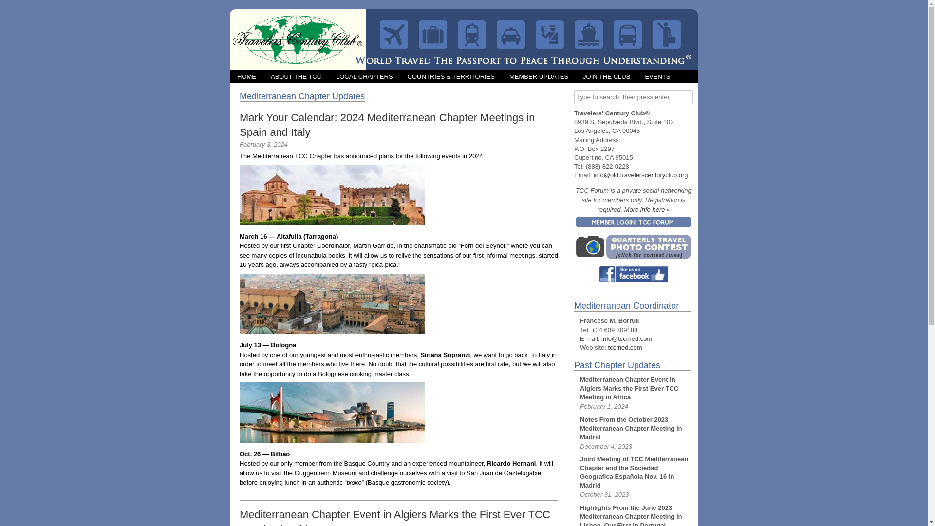  Describe the element at coordinates (246, 76) in the screenshot. I see `HOME` at that location.